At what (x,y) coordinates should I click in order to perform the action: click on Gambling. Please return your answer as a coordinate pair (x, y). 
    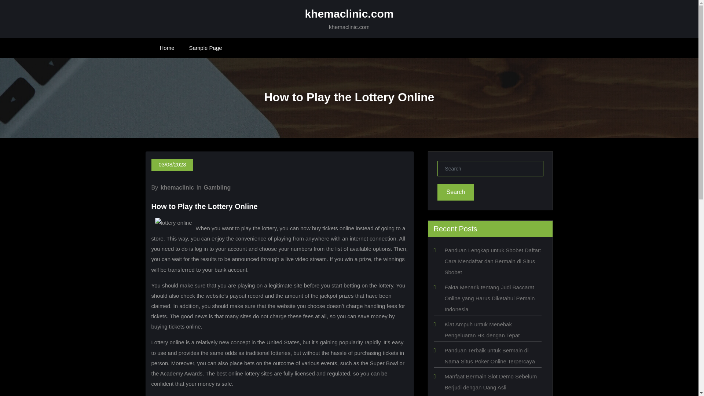
    Looking at the image, I should click on (217, 187).